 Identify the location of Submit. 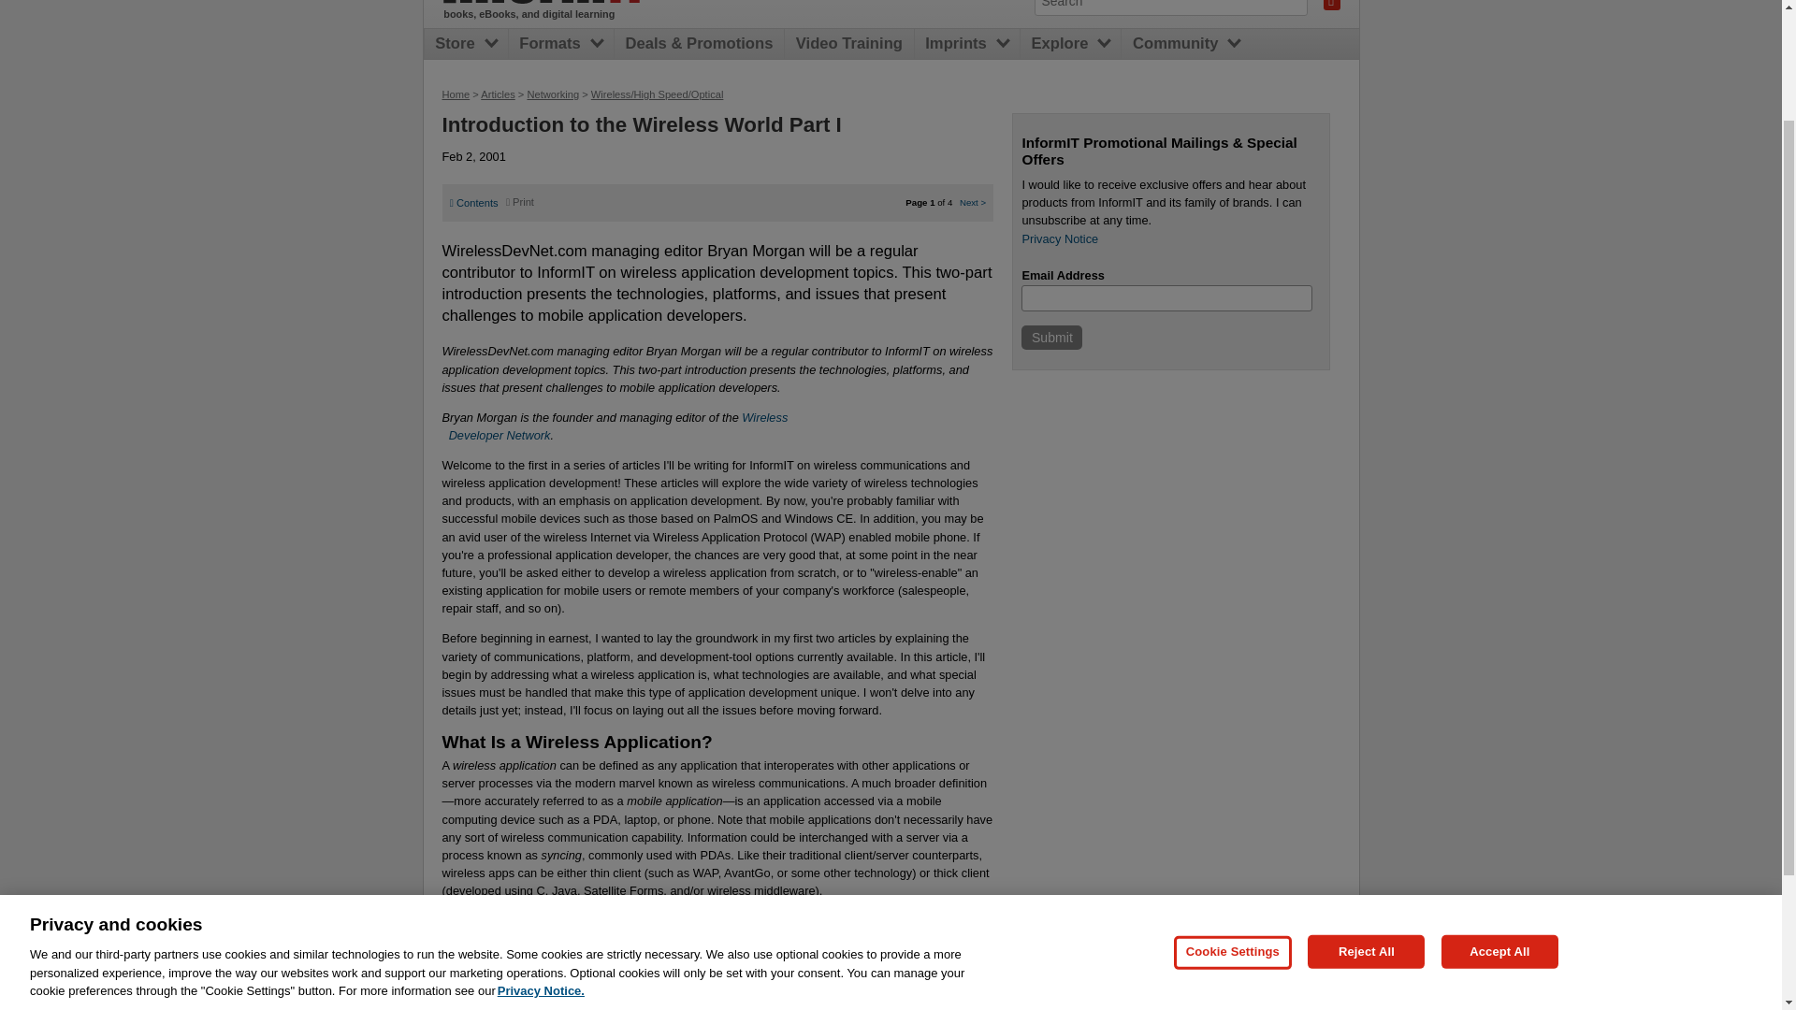
(455, 94).